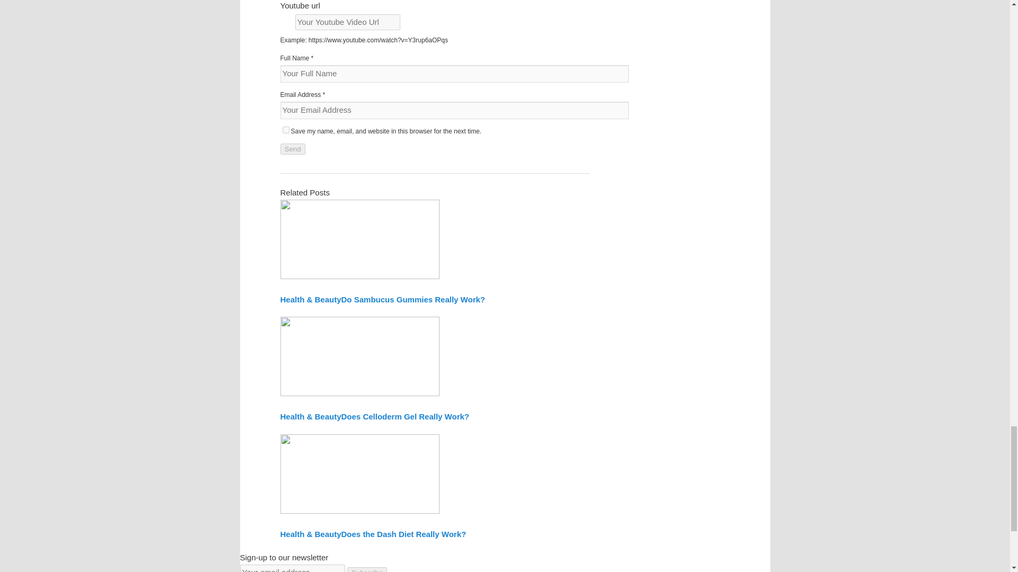  Describe the element at coordinates (367, 570) in the screenshot. I see `Subscribe` at that location.